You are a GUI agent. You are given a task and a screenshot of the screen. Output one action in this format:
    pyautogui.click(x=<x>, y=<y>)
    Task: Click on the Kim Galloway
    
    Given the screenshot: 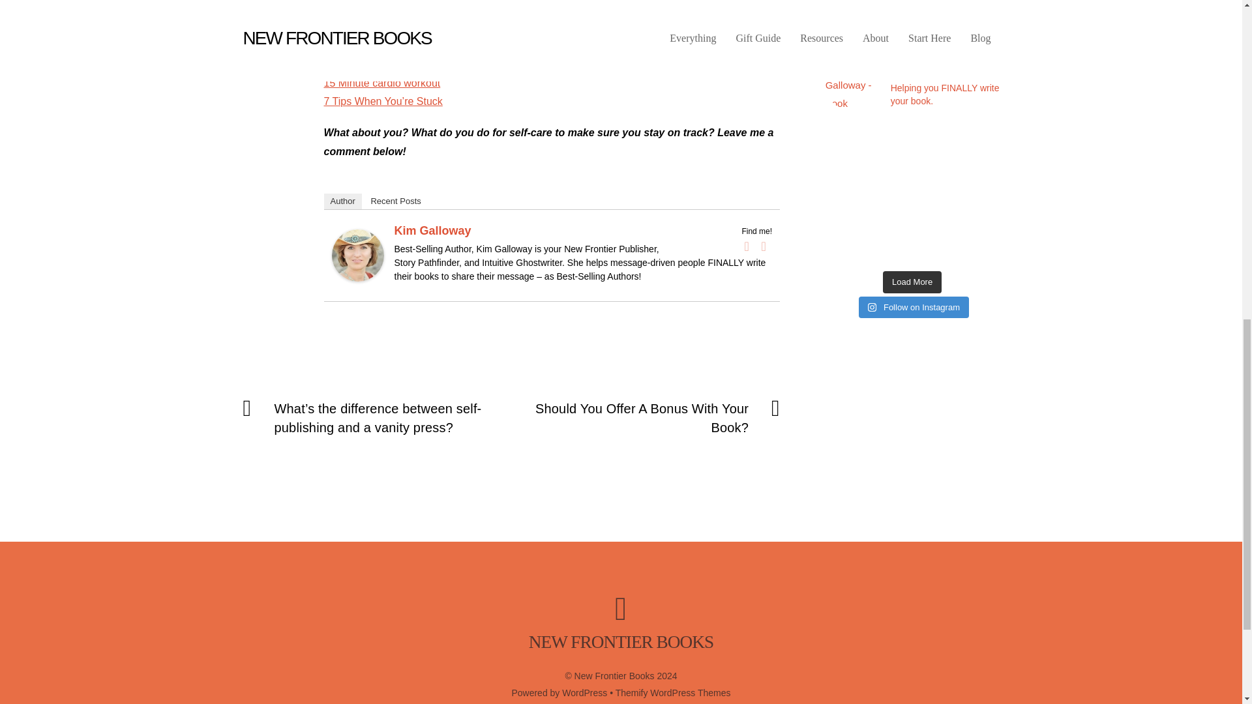 What is the action you would take?
    pyautogui.click(x=357, y=278)
    